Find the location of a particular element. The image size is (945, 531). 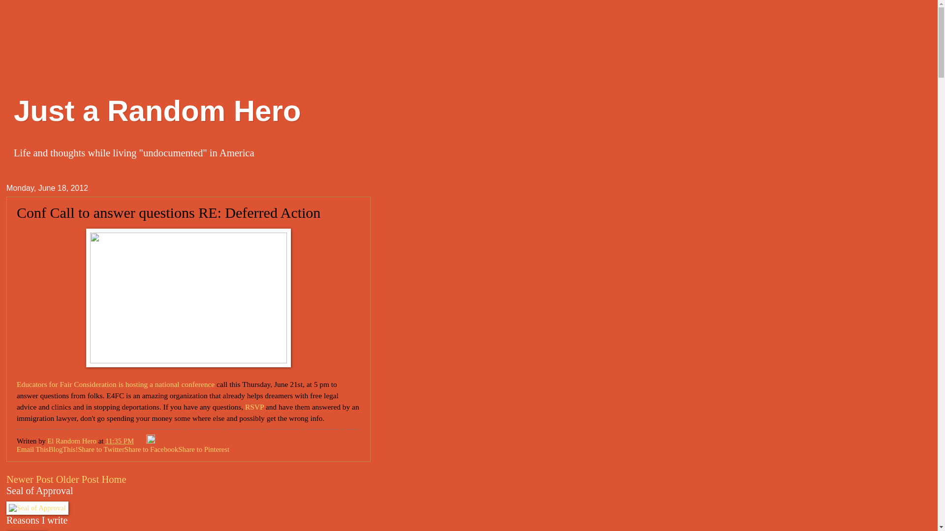

BlogThis! is located at coordinates (63, 449).